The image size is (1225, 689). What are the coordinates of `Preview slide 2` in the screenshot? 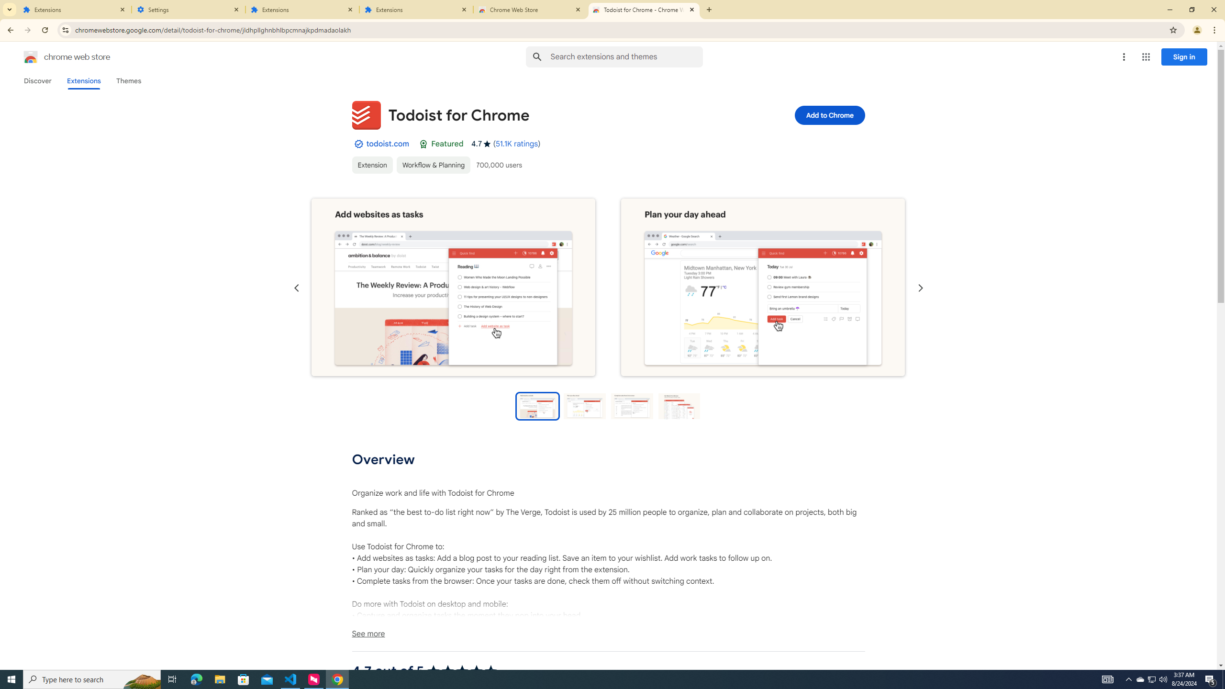 It's located at (585, 406).